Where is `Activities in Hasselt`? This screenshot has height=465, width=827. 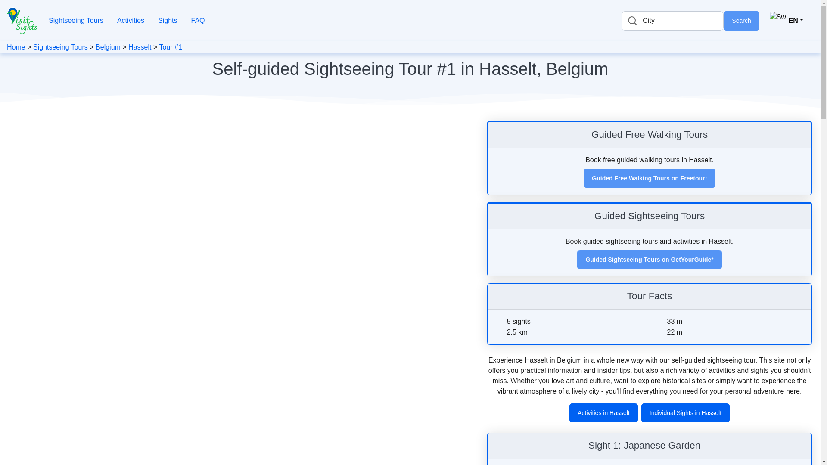
Activities in Hasselt is located at coordinates (603, 412).